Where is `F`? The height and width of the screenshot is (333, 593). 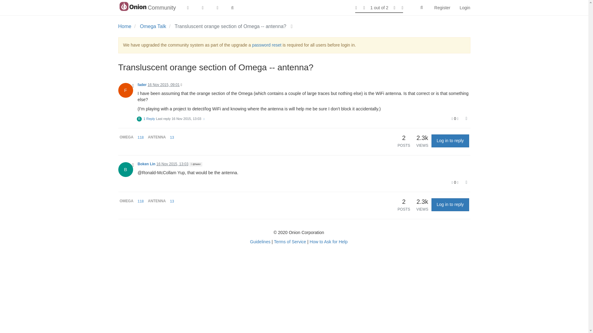 F is located at coordinates (128, 89).